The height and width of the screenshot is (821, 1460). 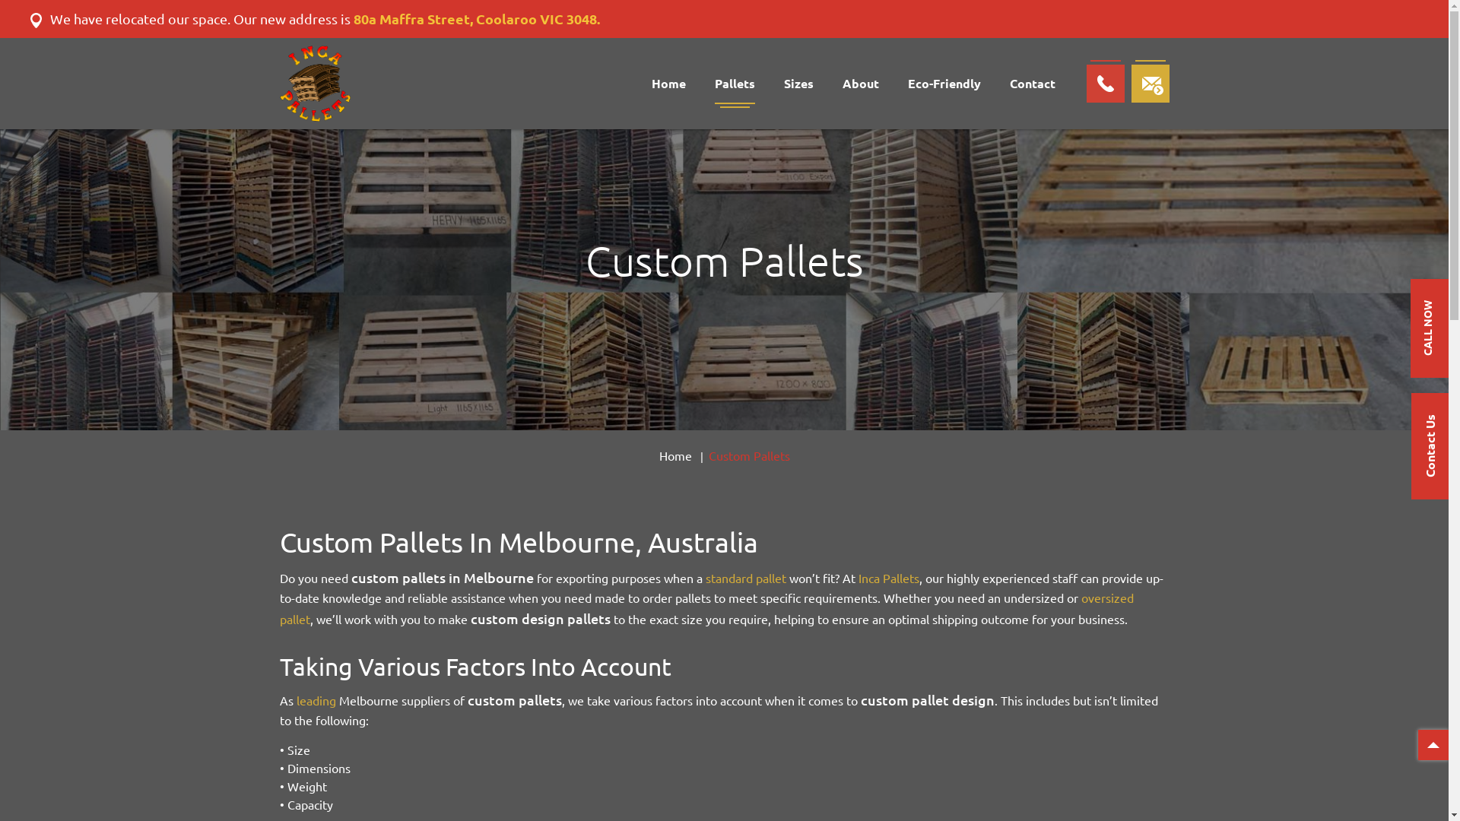 What do you see at coordinates (861, 84) in the screenshot?
I see `About` at bounding box center [861, 84].